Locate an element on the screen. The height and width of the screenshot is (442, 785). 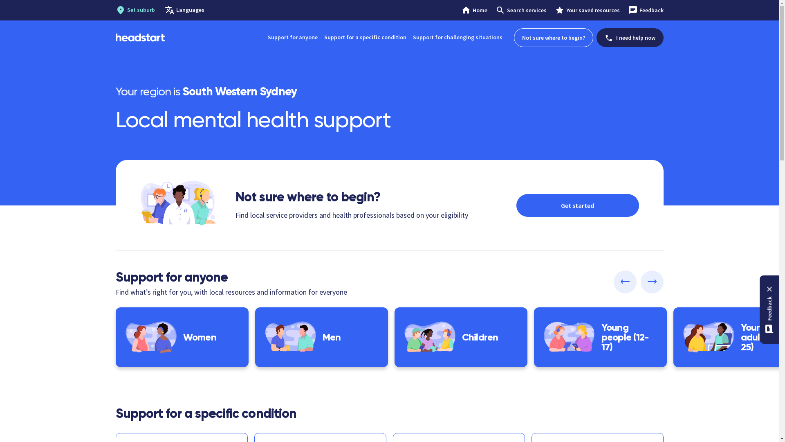
Search services is located at coordinates (521, 10).